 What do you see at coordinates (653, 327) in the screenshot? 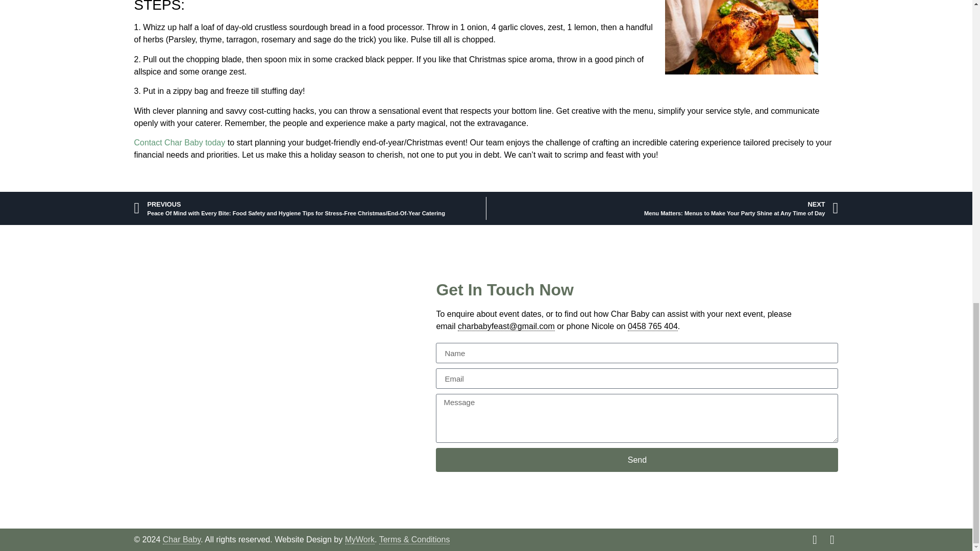
I see `0458 765 404` at bounding box center [653, 327].